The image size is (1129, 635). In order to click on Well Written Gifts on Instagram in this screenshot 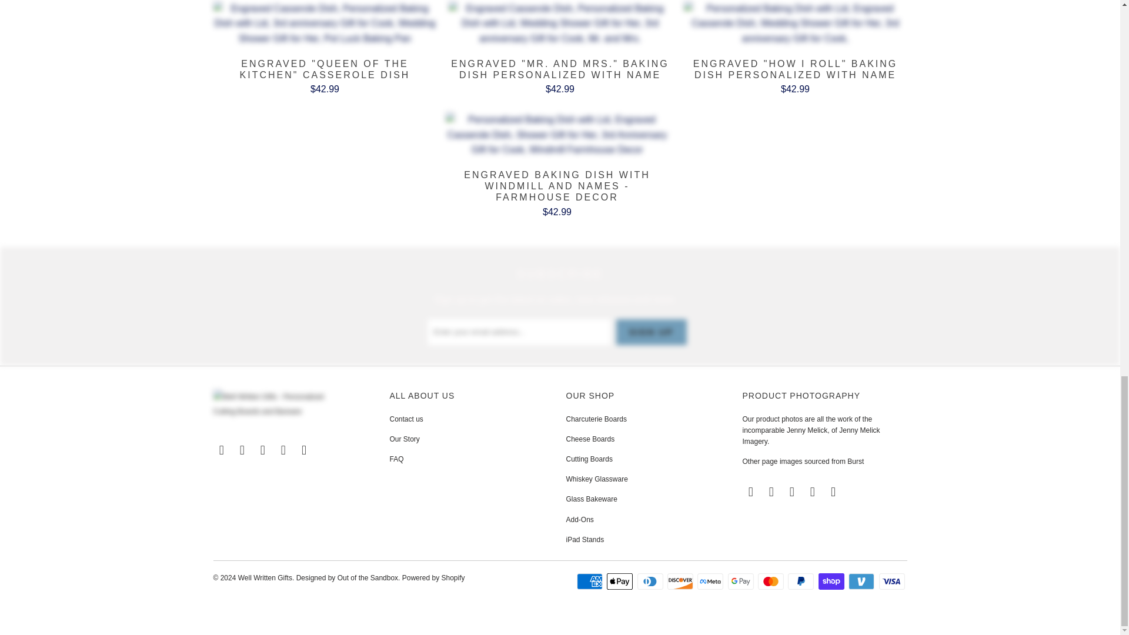, I will do `click(283, 450)`.